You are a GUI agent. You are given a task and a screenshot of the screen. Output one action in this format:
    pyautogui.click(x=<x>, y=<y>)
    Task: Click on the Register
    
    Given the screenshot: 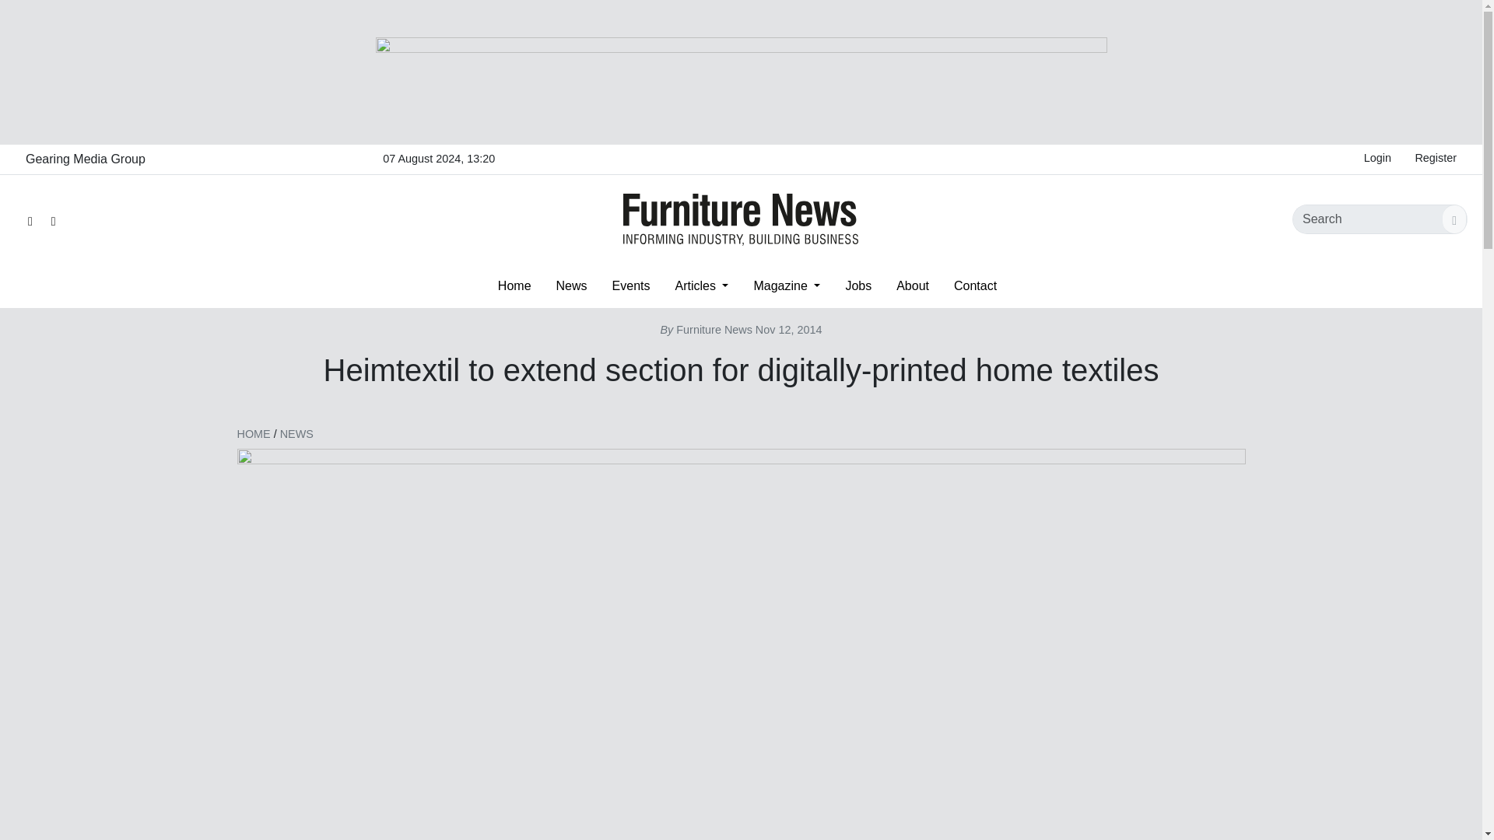 What is the action you would take?
    pyautogui.click(x=1435, y=159)
    